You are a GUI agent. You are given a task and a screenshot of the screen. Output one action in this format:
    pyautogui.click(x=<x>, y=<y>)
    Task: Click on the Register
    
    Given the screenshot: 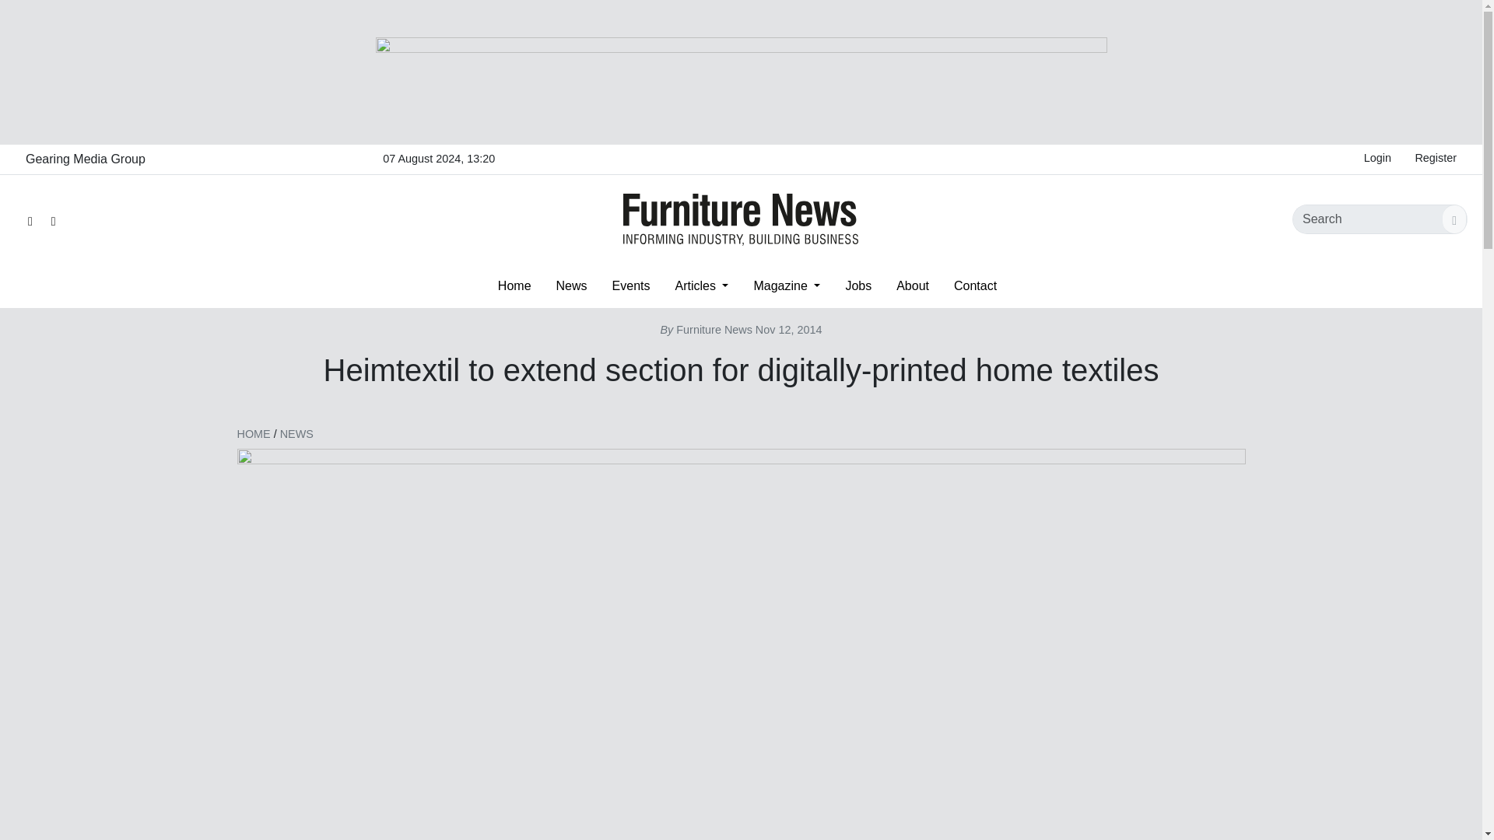 What is the action you would take?
    pyautogui.click(x=1435, y=159)
    